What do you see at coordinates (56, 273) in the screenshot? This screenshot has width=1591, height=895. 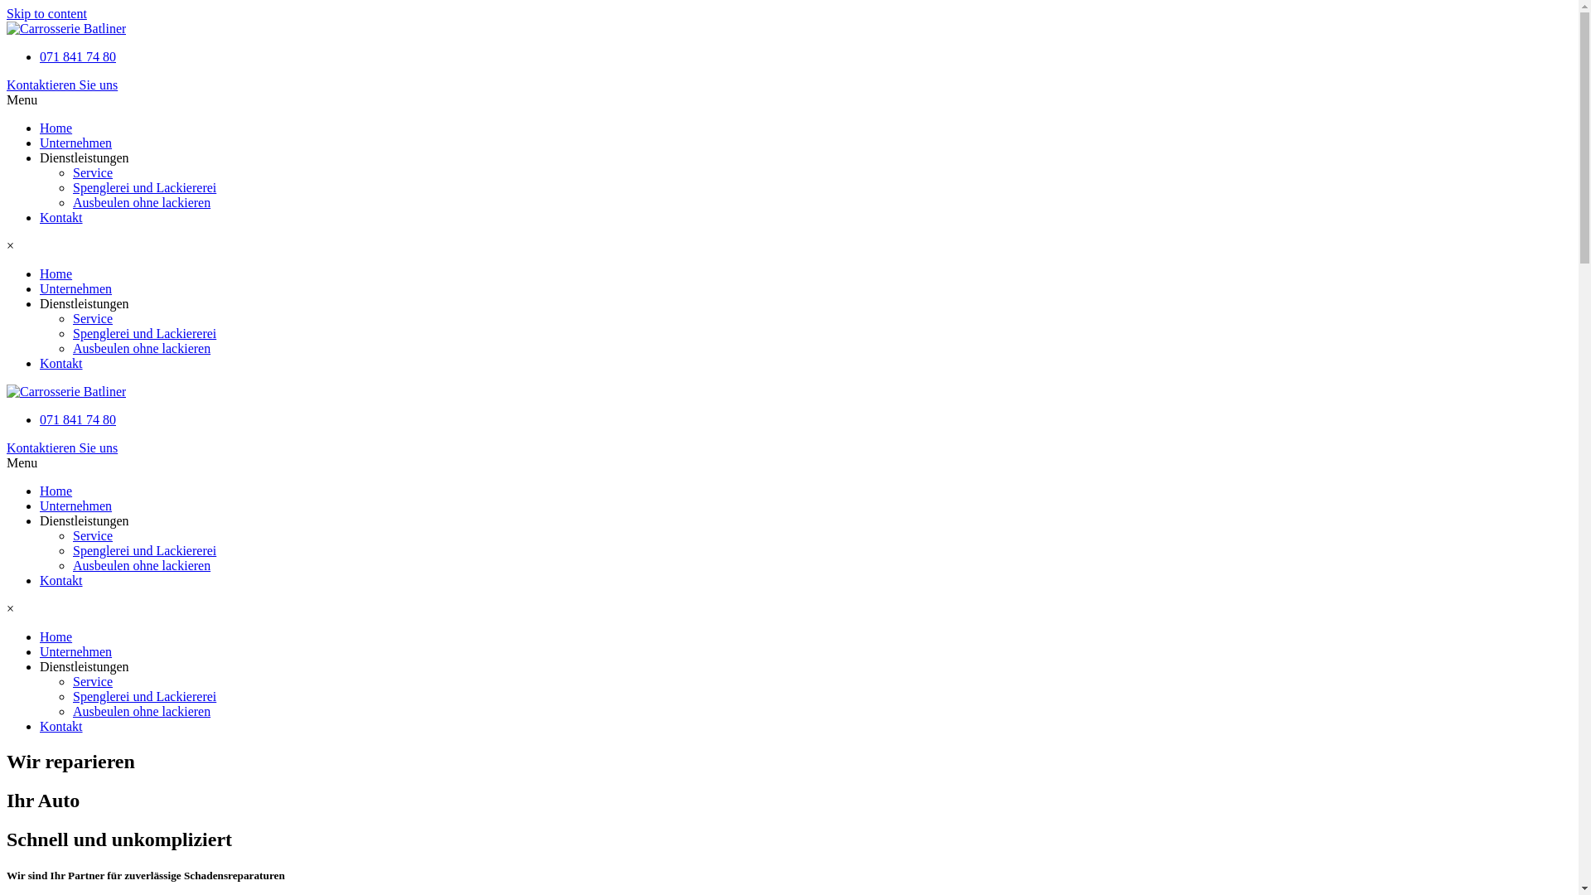 I see `Home` at bounding box center [56, 273].